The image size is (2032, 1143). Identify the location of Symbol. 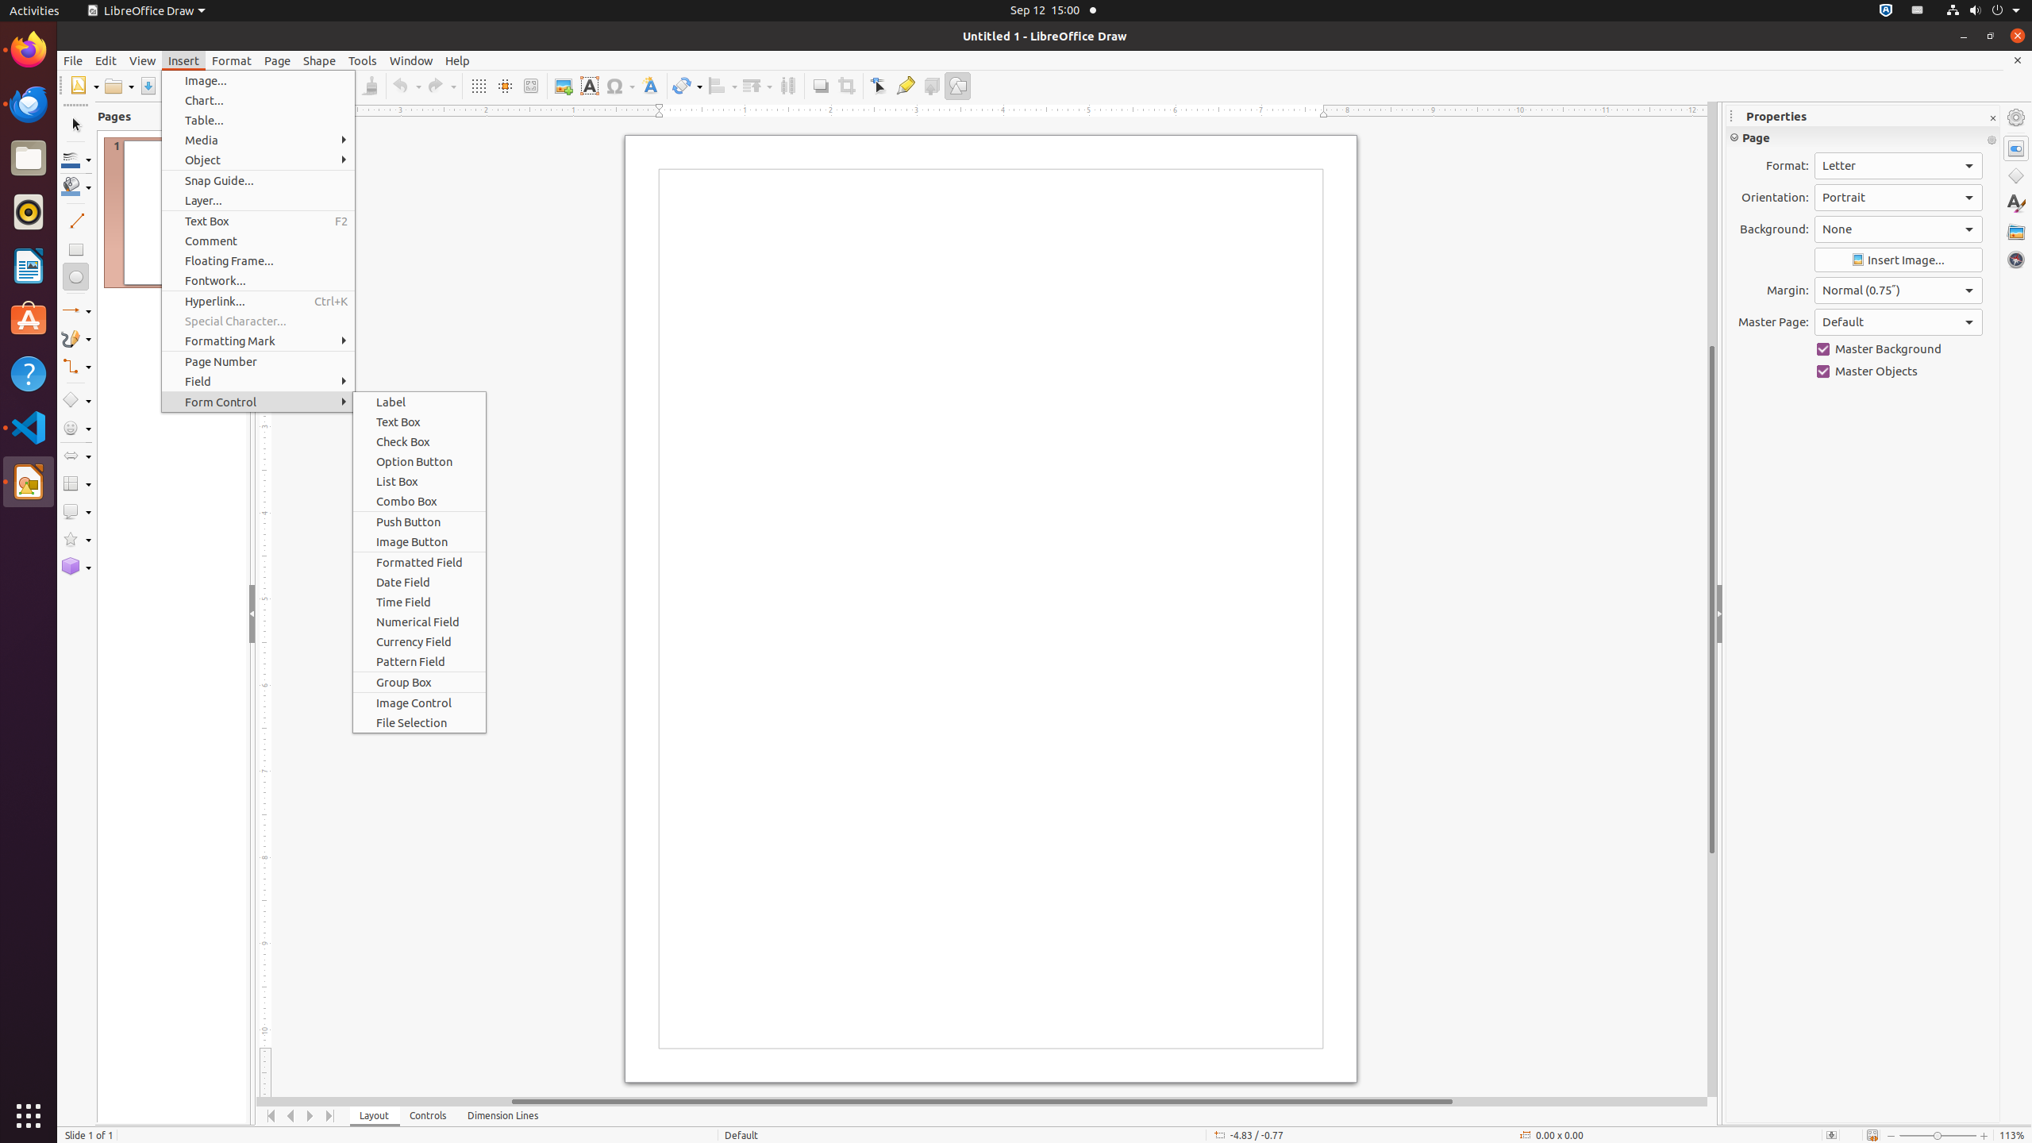
(620, 86).